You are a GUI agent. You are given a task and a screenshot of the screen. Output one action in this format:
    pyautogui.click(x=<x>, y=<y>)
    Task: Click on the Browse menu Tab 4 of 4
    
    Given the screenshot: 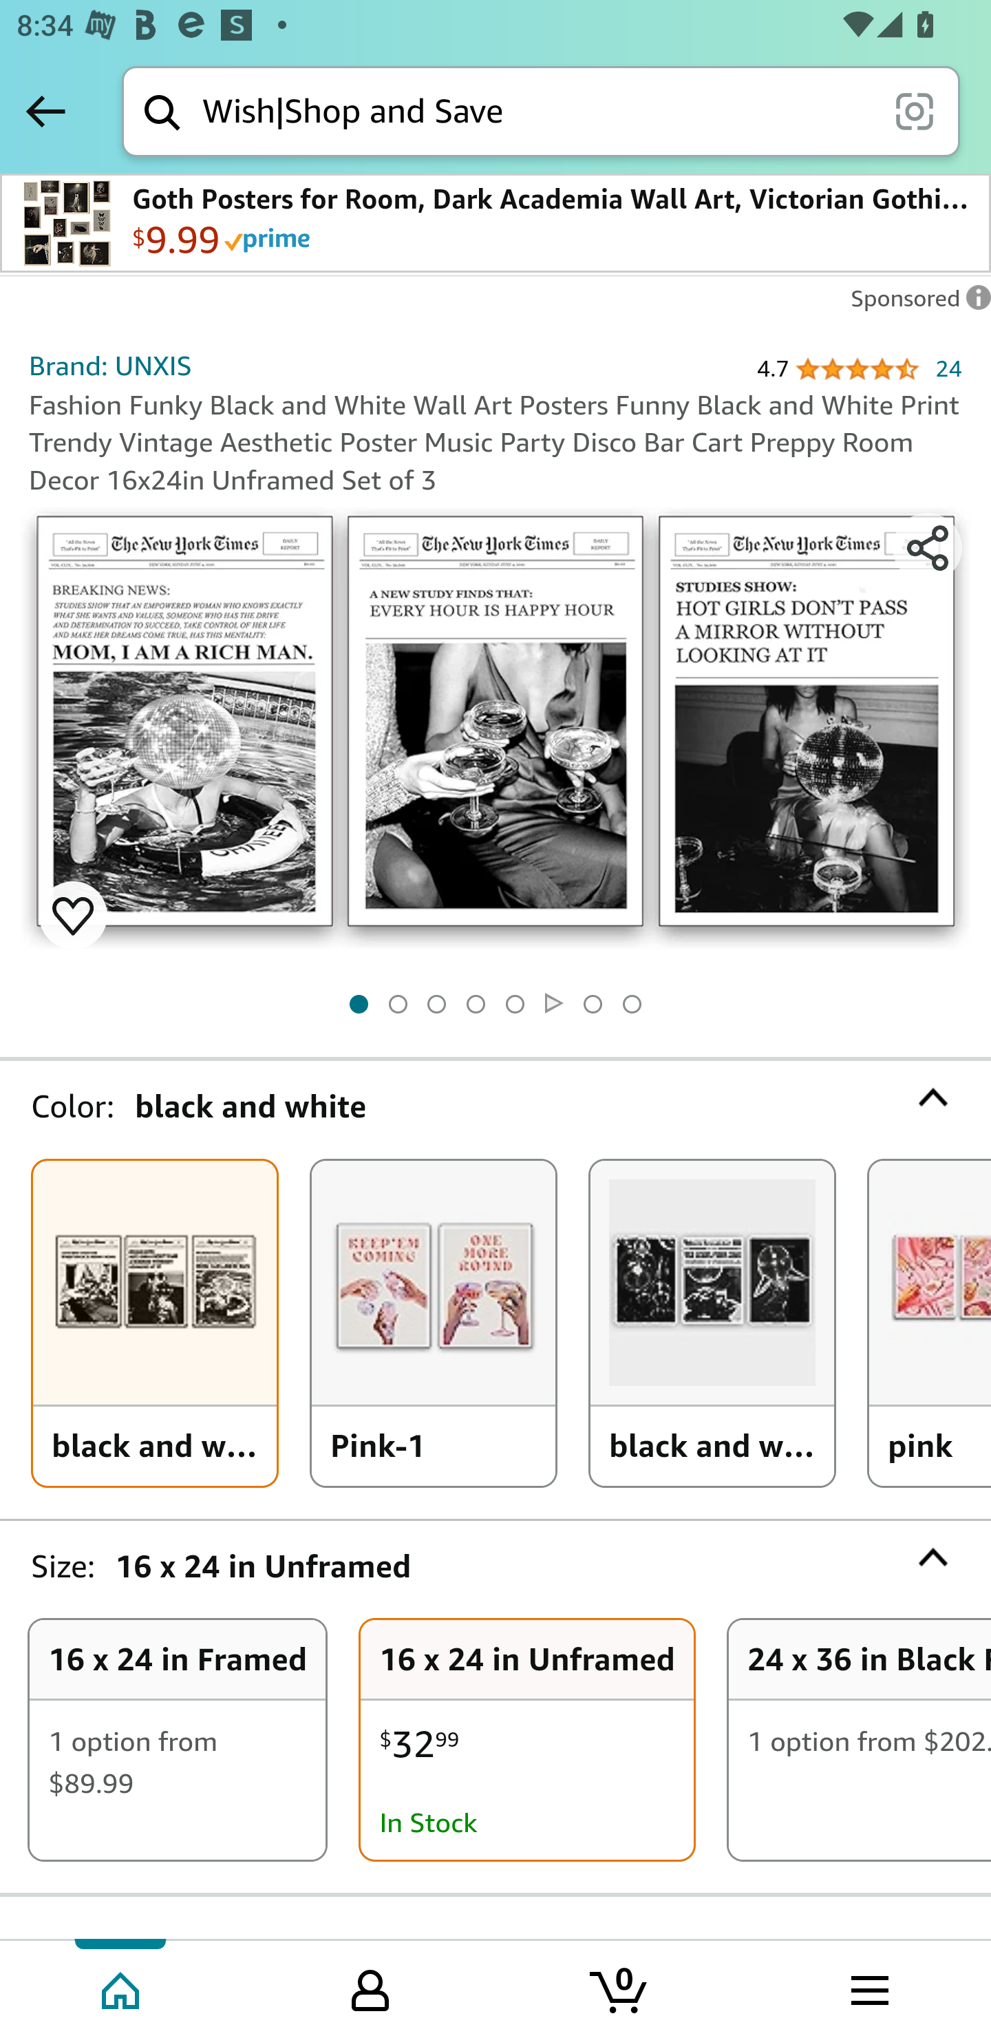 What is the action you would take?
    pyautogui.click(x=868, y=1988)
    